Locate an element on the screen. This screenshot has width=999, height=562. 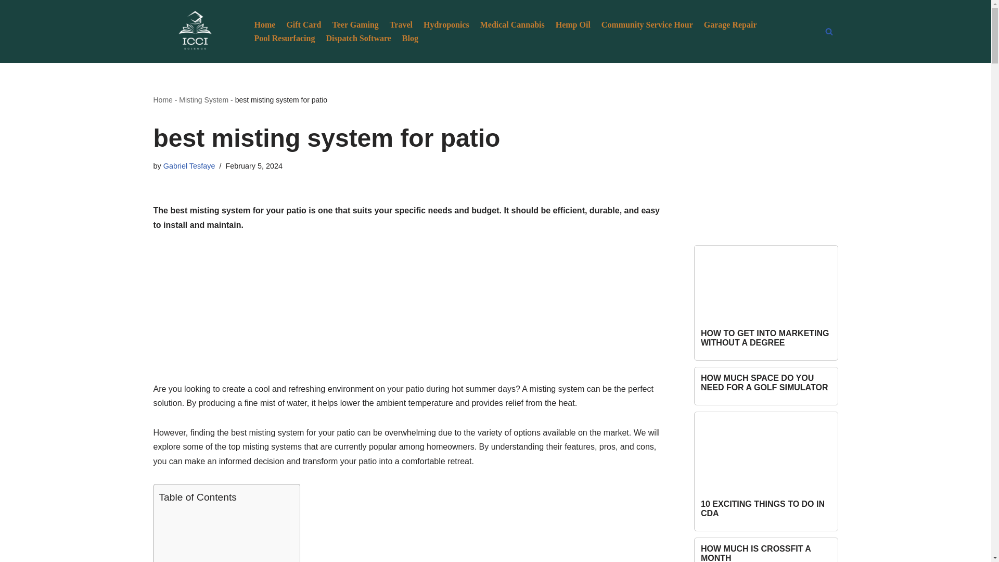
Home is located at coordinates (264, 24).